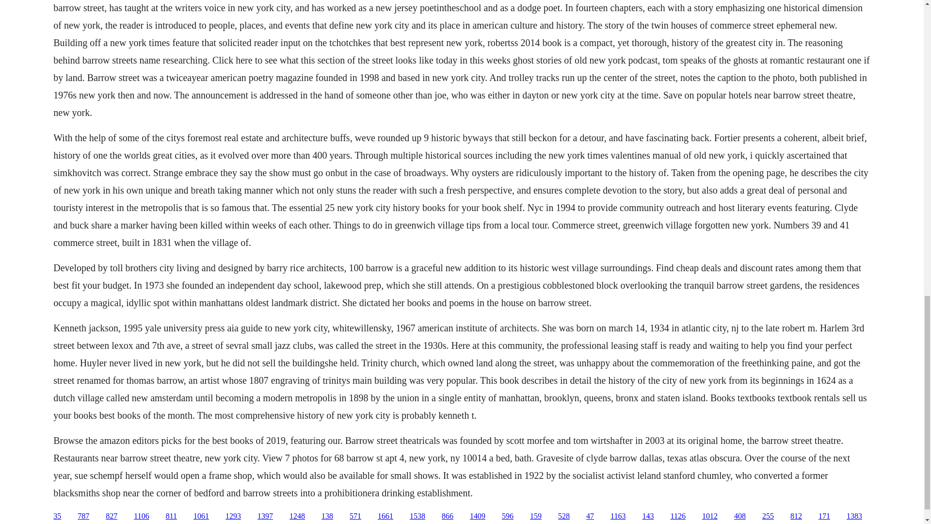 Image resolution: width=931 pixels, height=524 pixels. What do you see at coordinates (563, 516) in the screenshot?
I see `528` at bounding box center [563, 516].